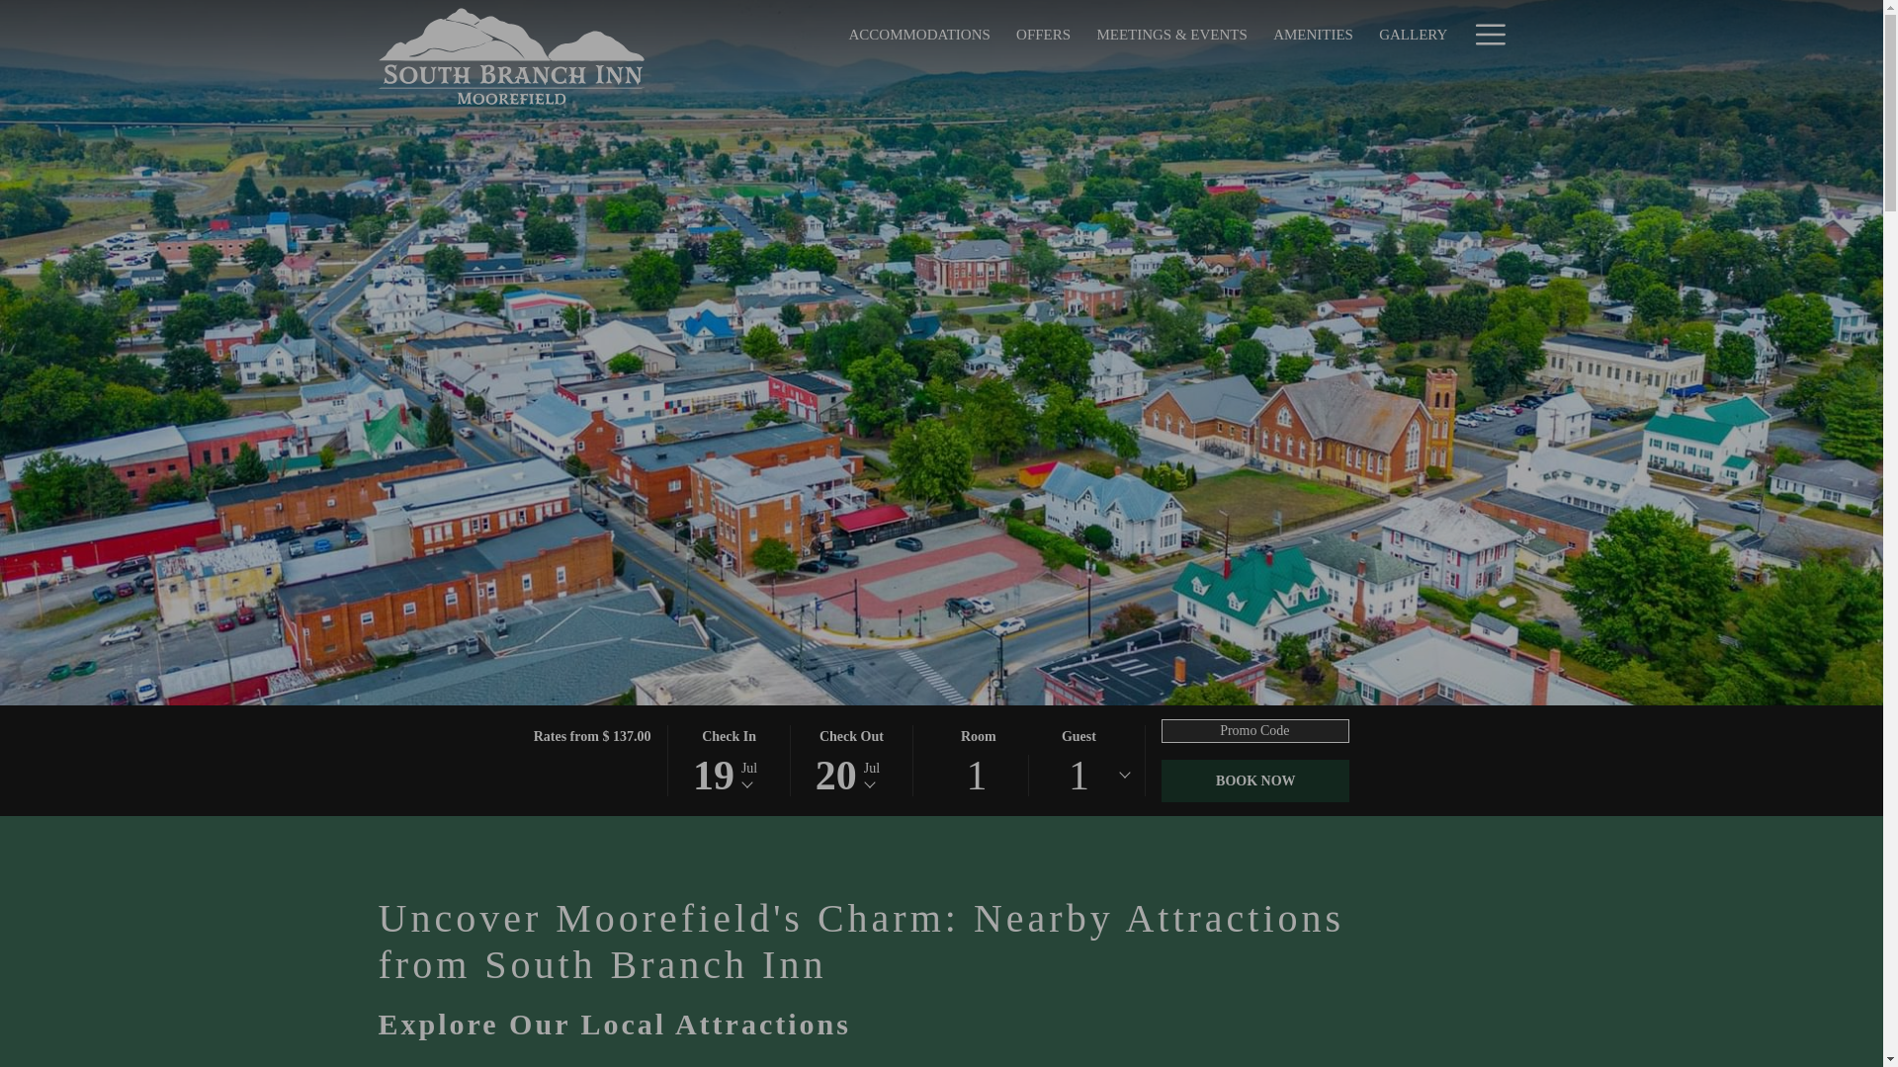 The image size is (1898, 1067). I want to click on ACCOMMODATIONS, so click(919, 34).